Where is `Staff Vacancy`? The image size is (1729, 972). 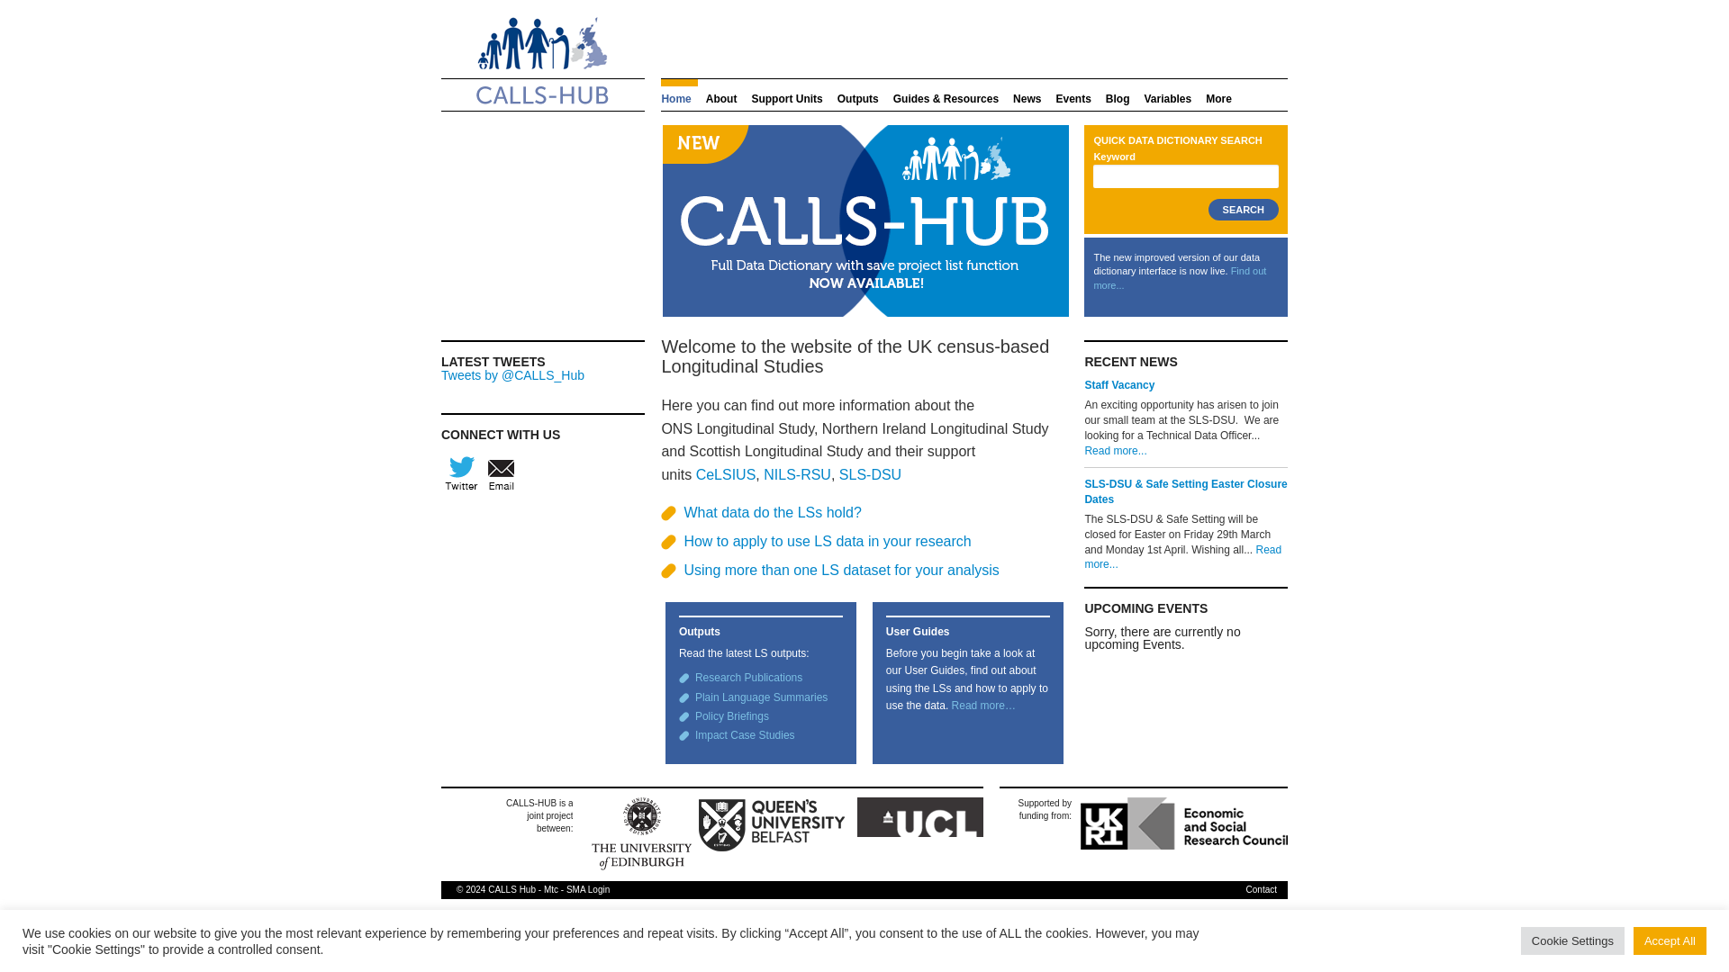
Staff Vacancy is located at coordinates (1118, 385).